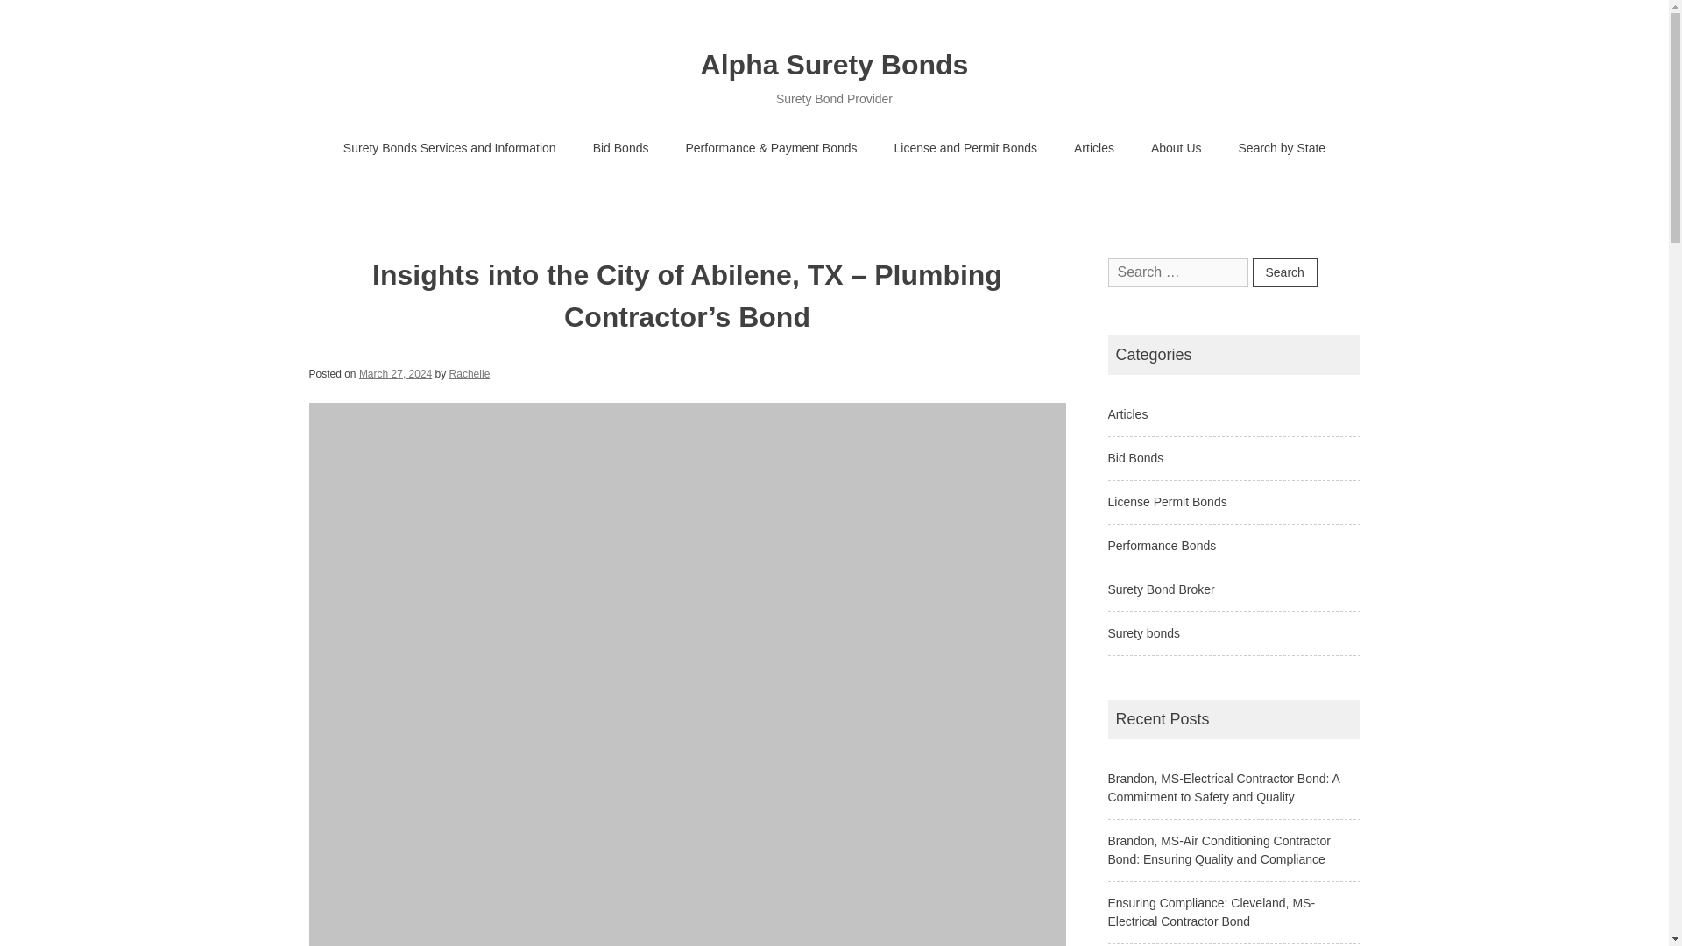  I want to click on License and Permit Bonds, so click(965, 149).